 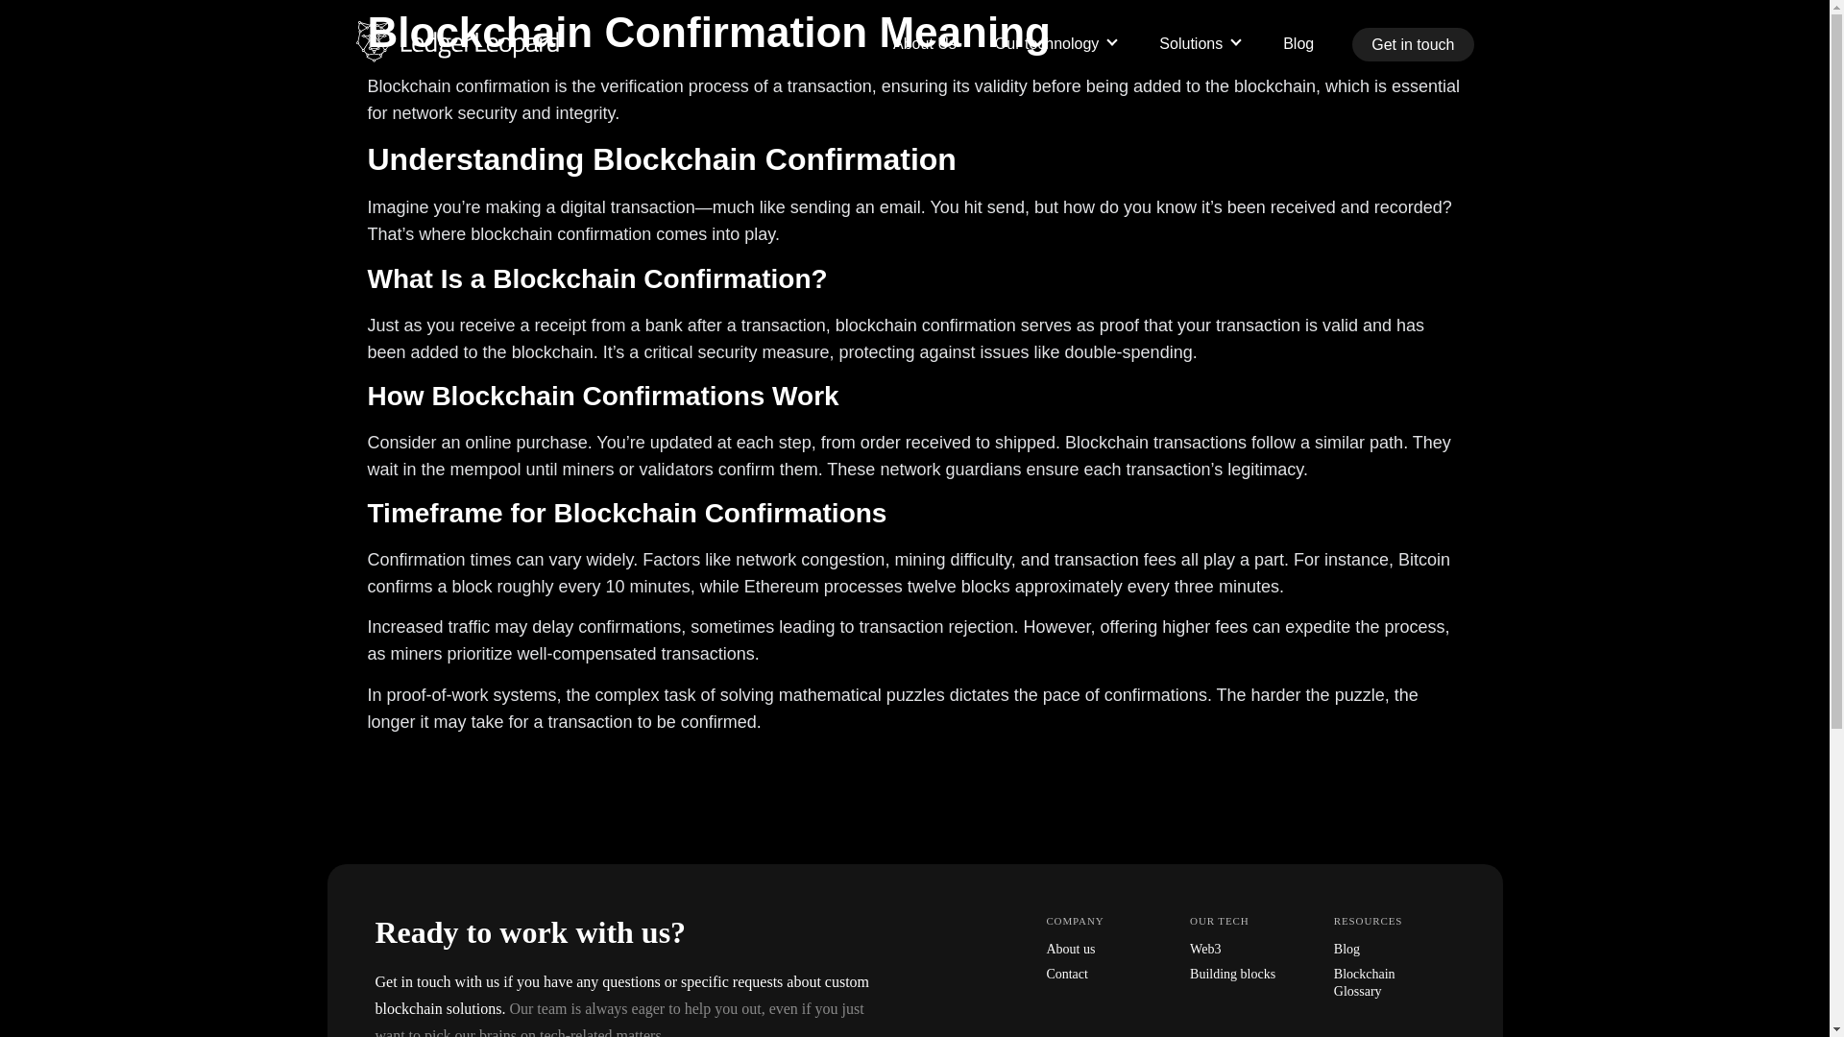 I want to click on Get in touch, so click(x=1412, y=44).